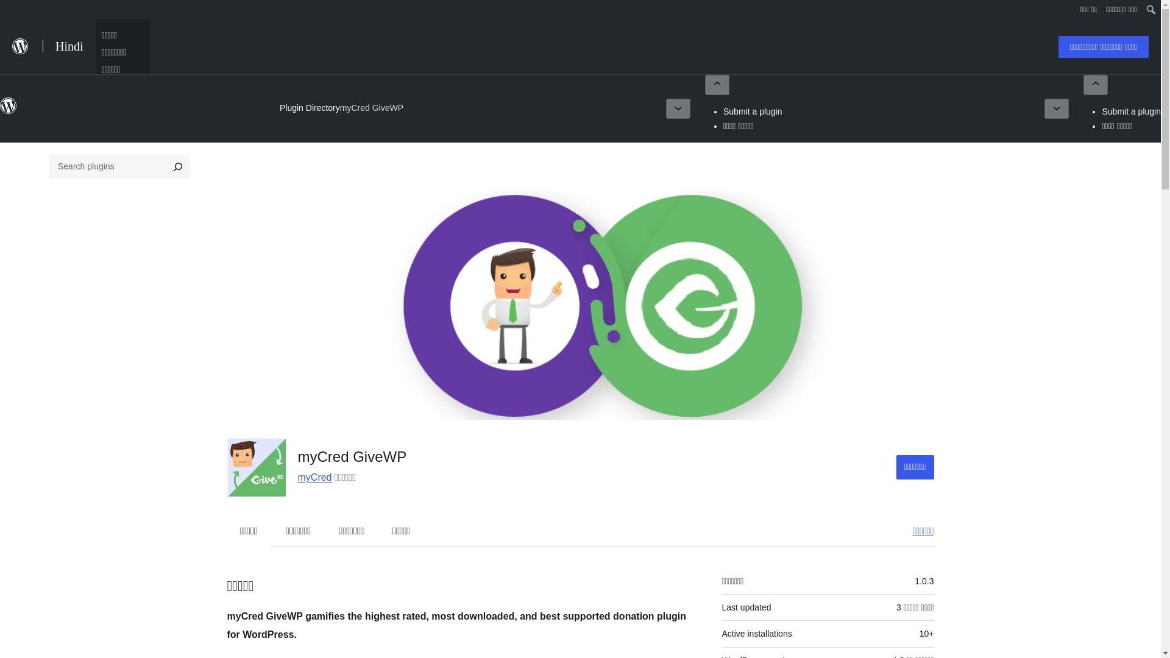 Image resolution: width=1170 pixels, height=658 pixels. Describe the element at coordinates (9, 111) in the screenshot. I see `WordPress.org` at that location.